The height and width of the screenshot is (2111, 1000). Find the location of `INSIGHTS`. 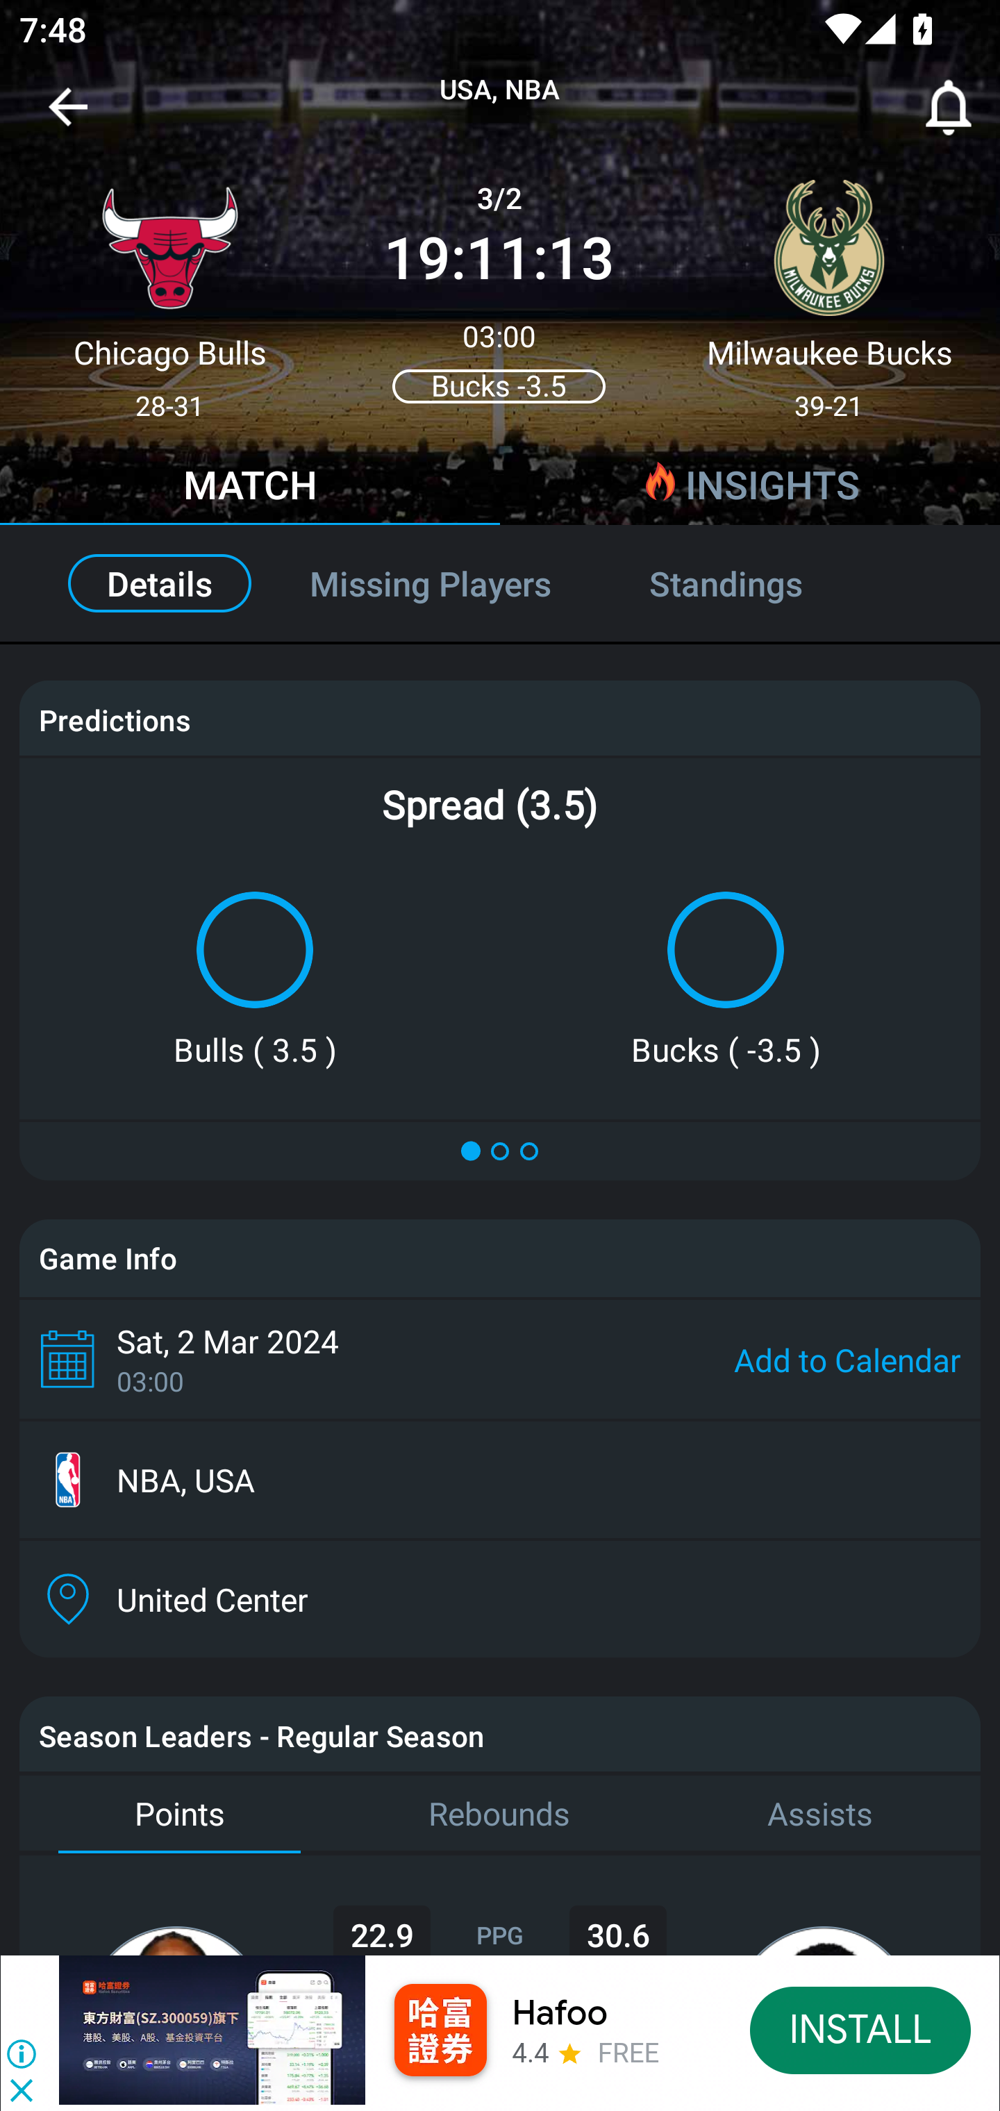

INSIGHTS is located at coordinates (750, 488).